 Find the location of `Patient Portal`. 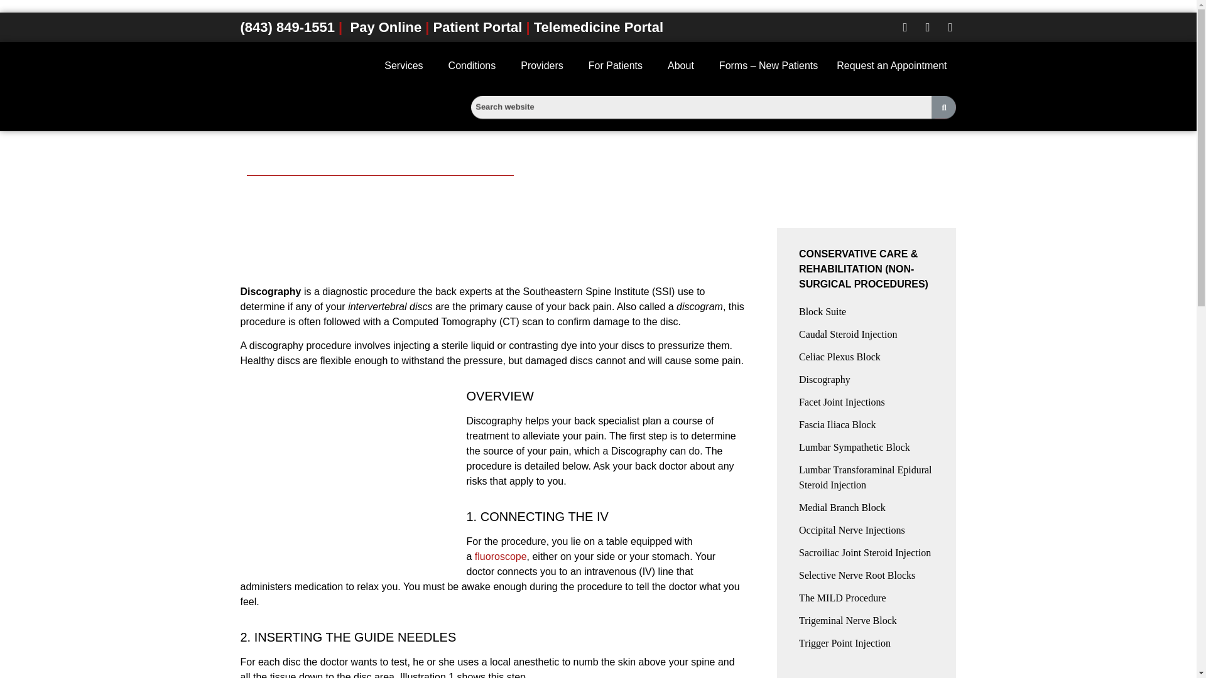

Patient Portal is located at coordinates (477, 28).